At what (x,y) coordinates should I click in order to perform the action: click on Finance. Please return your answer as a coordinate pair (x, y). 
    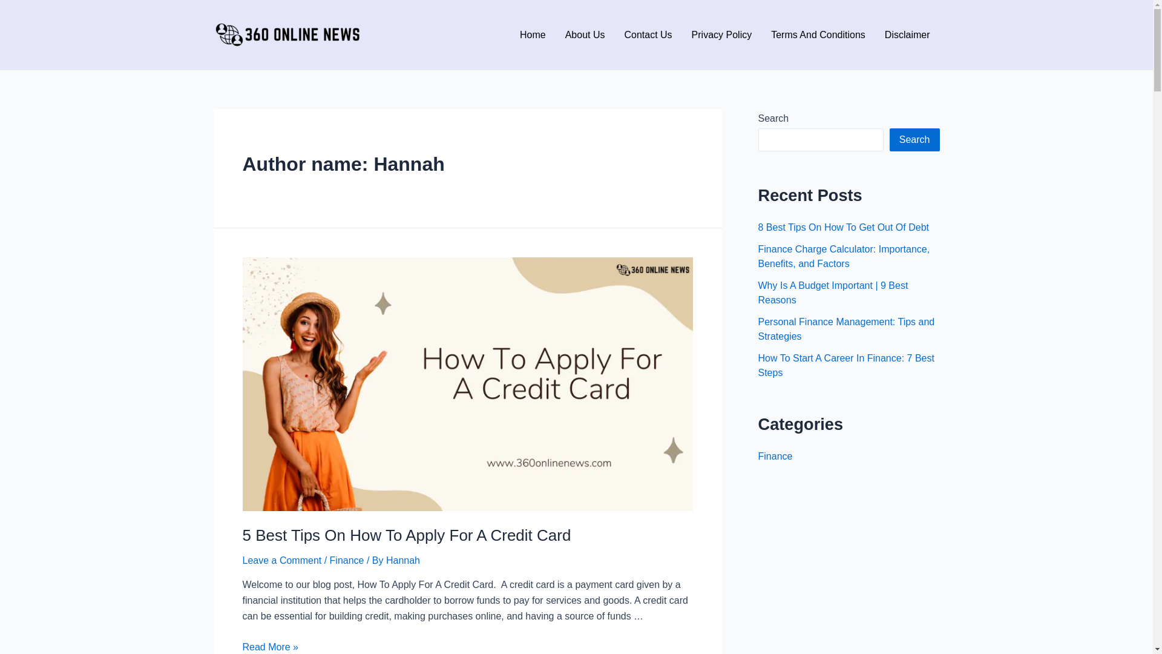
    Looking at the image, I should click on (775, 457).